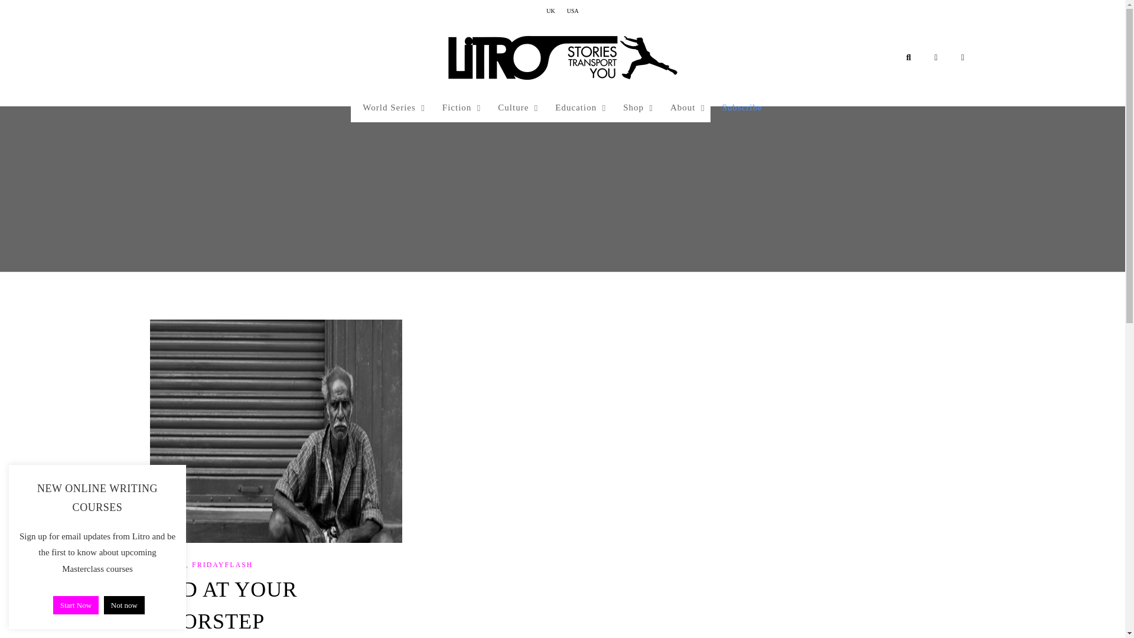 This screenshot has width=1134, height=638. What do you see at coordinates (390, 108) in the screenshot?
I see `World Series` at bounding box center [390, 108].